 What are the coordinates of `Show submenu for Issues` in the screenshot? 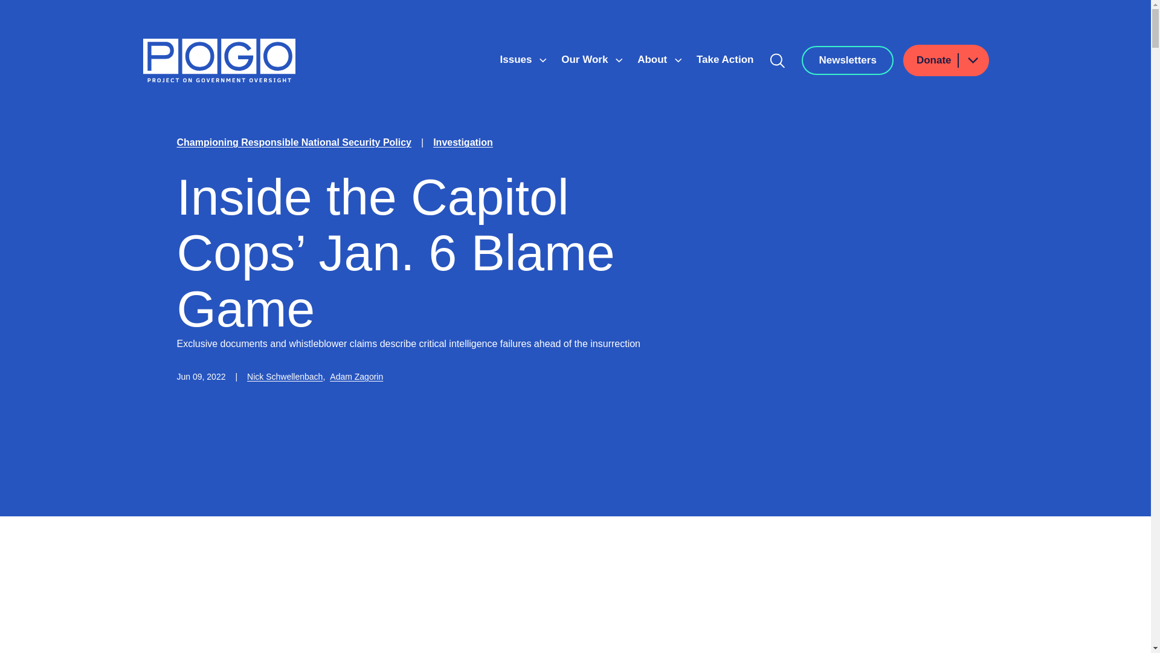 It's located at (543, 60).